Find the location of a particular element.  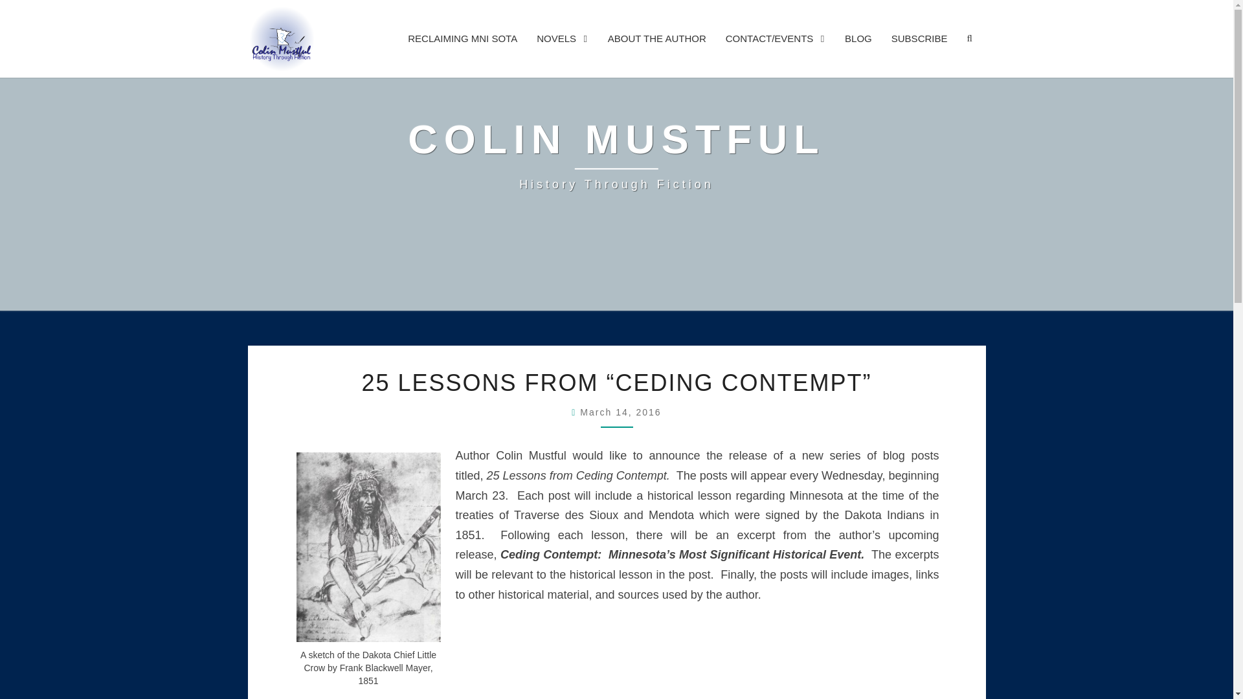

March 14, 2016 is located at coordinates (858, 38).